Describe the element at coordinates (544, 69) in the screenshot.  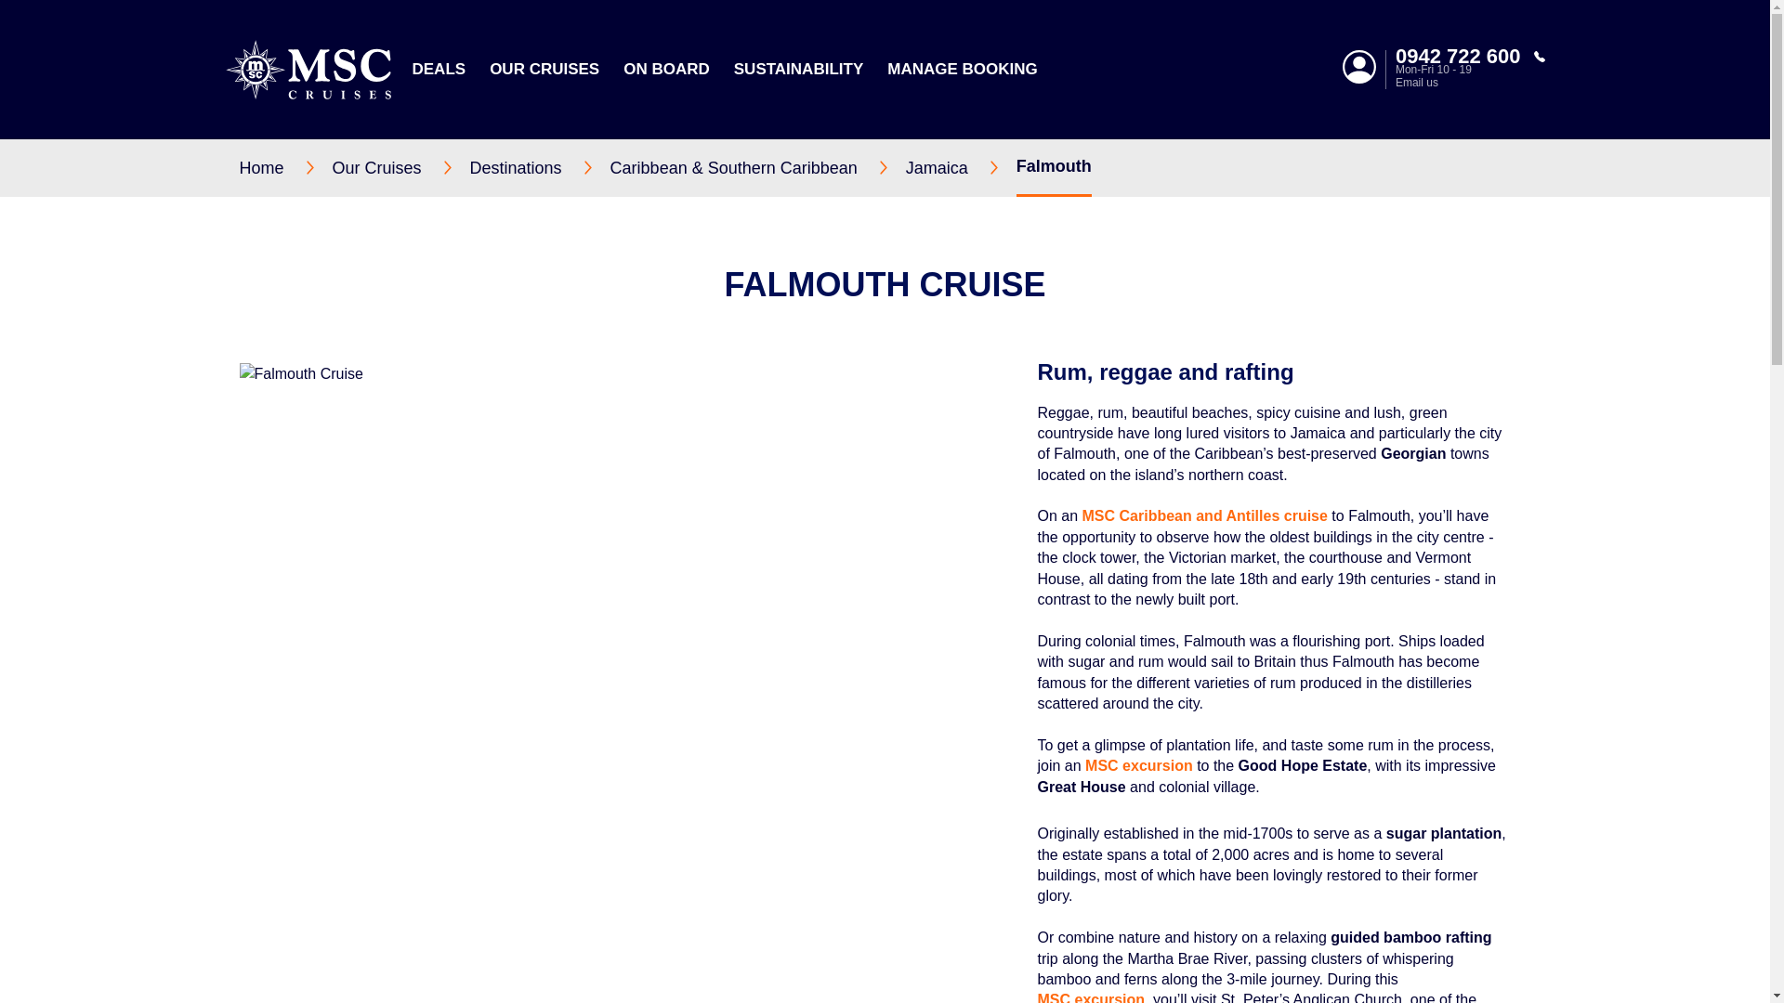
I see `OUR CRUISES` at that location.